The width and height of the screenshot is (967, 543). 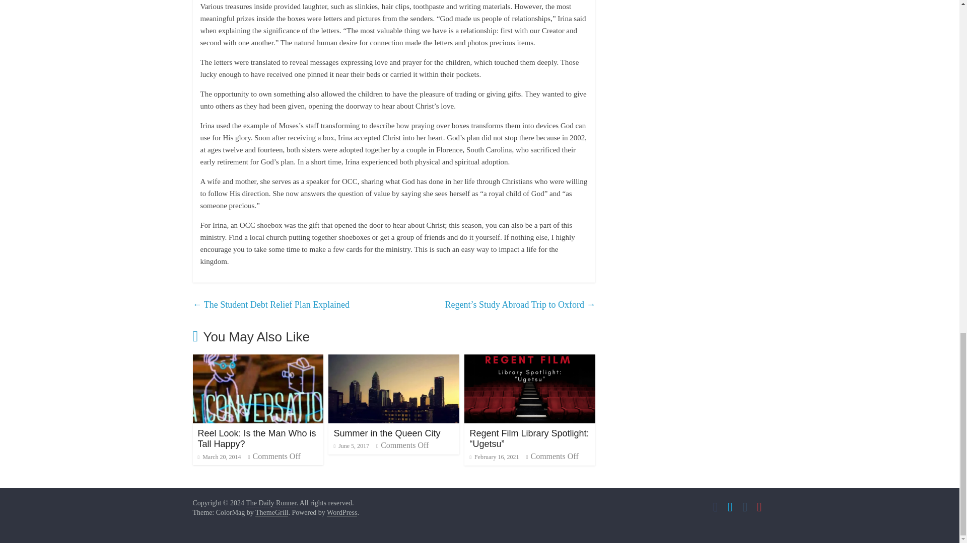 What do you see at coordinates (352, 446) in the screenshot?
I see `June 5, 2017` at bounding box center [352, 446].